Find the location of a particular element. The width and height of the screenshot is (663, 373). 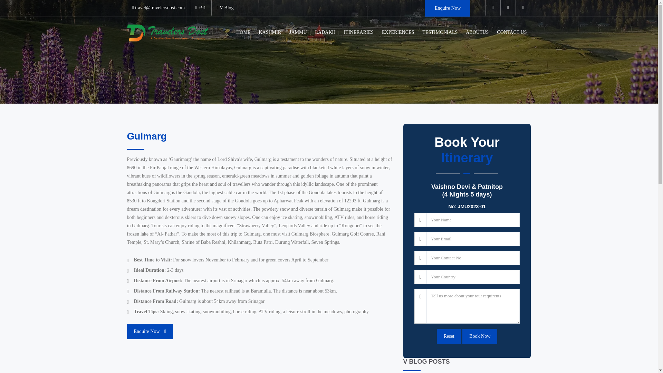

LADAKH is located at coordinates (325, 32).